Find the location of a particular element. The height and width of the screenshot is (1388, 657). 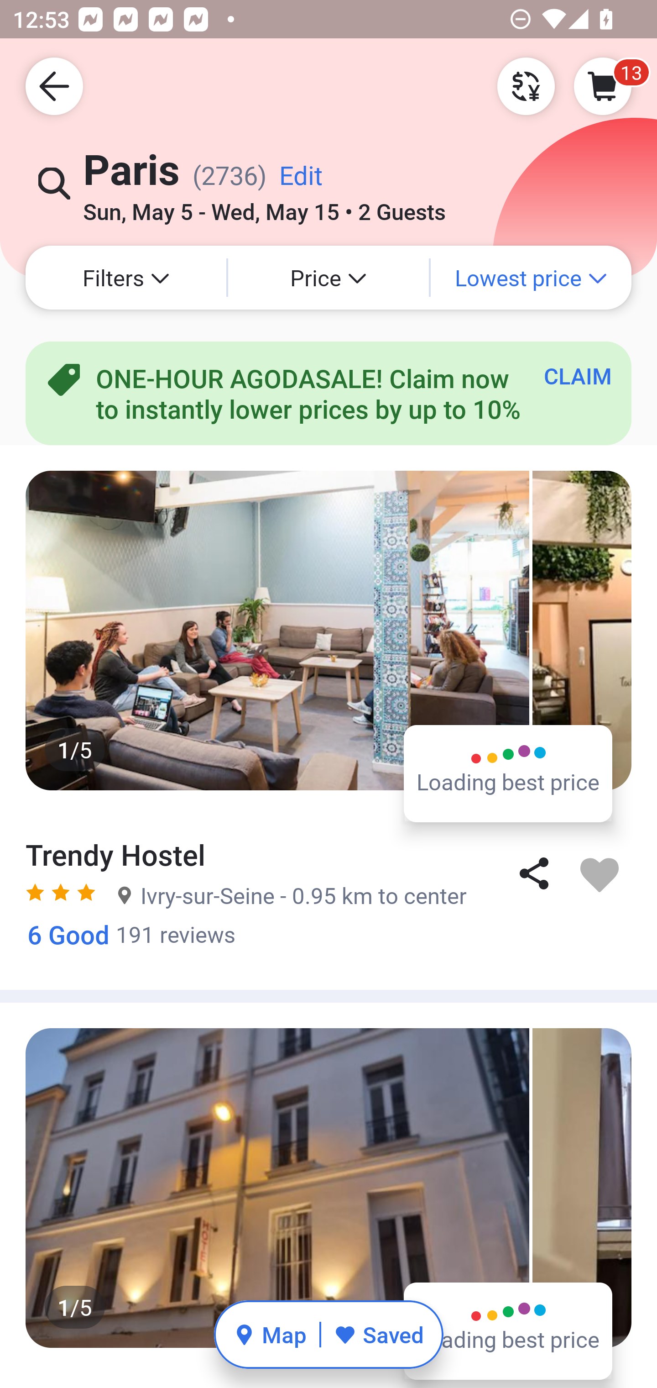

Price is located at coordinates (328, 278).